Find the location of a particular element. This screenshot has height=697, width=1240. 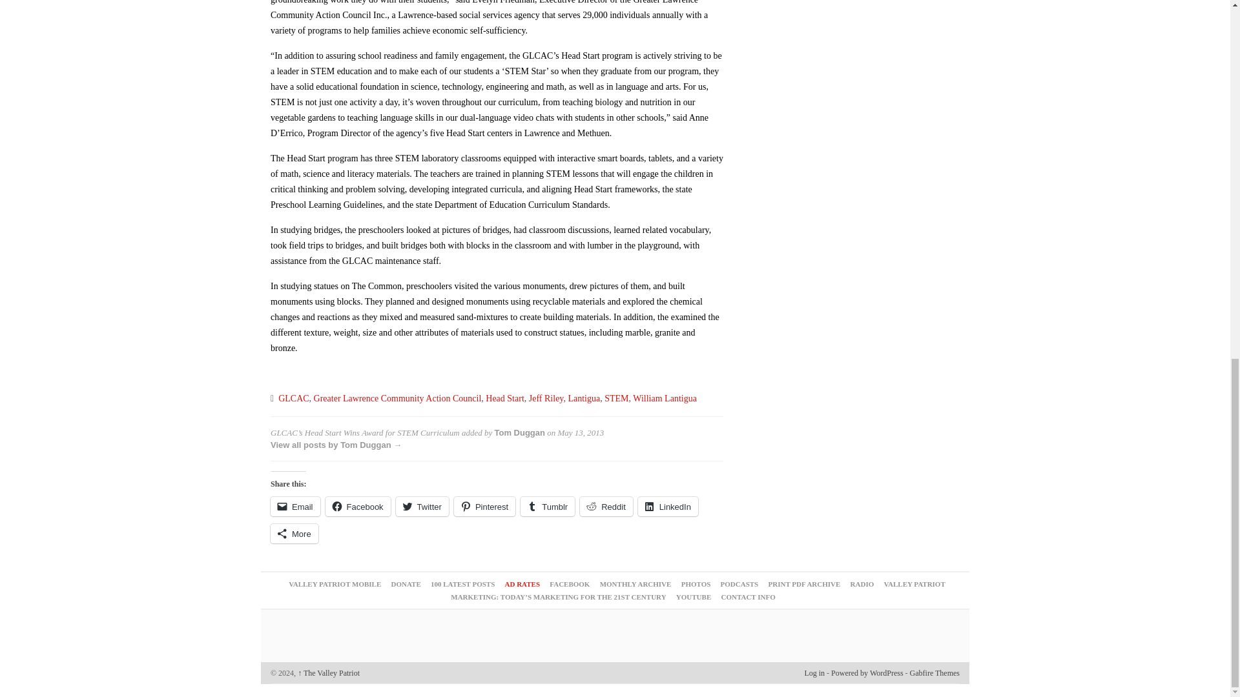

Head Start is located at coordinates (504, 399).